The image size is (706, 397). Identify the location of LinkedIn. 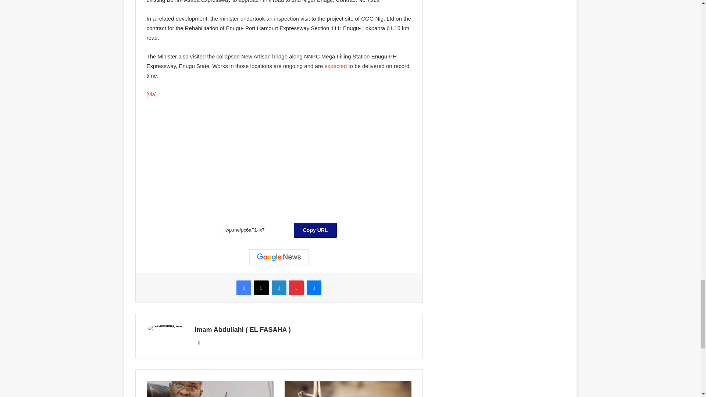
(278, 287).